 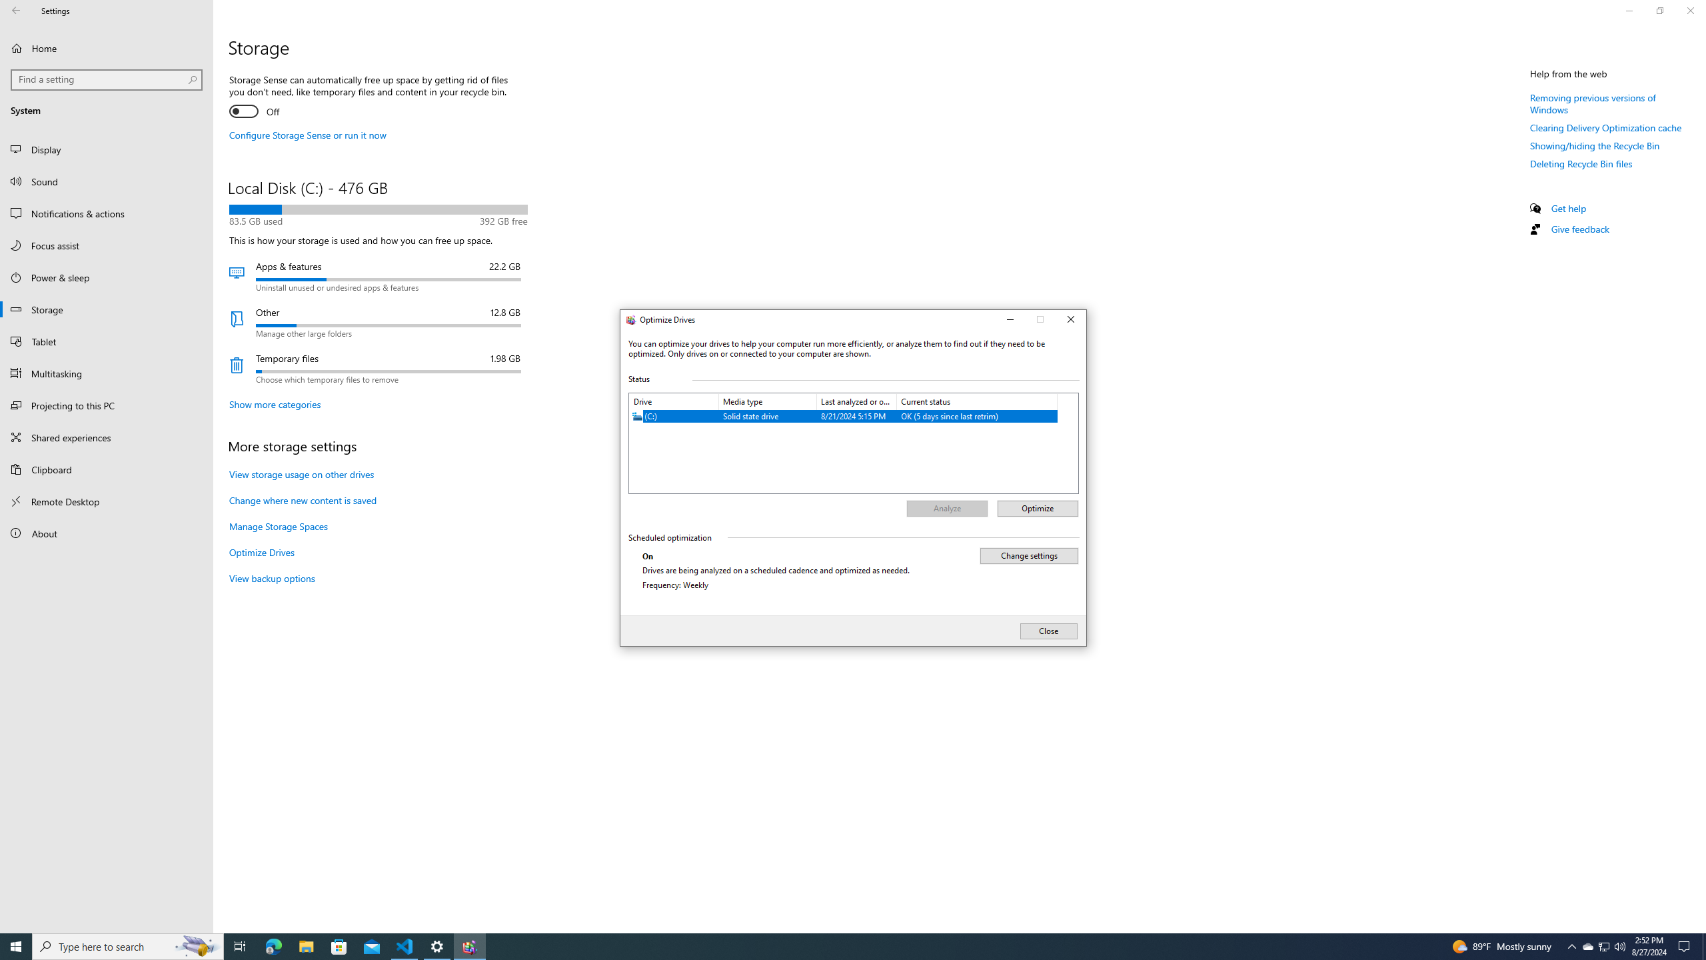 I want to click on Analyze, so click(x=946, y=509).